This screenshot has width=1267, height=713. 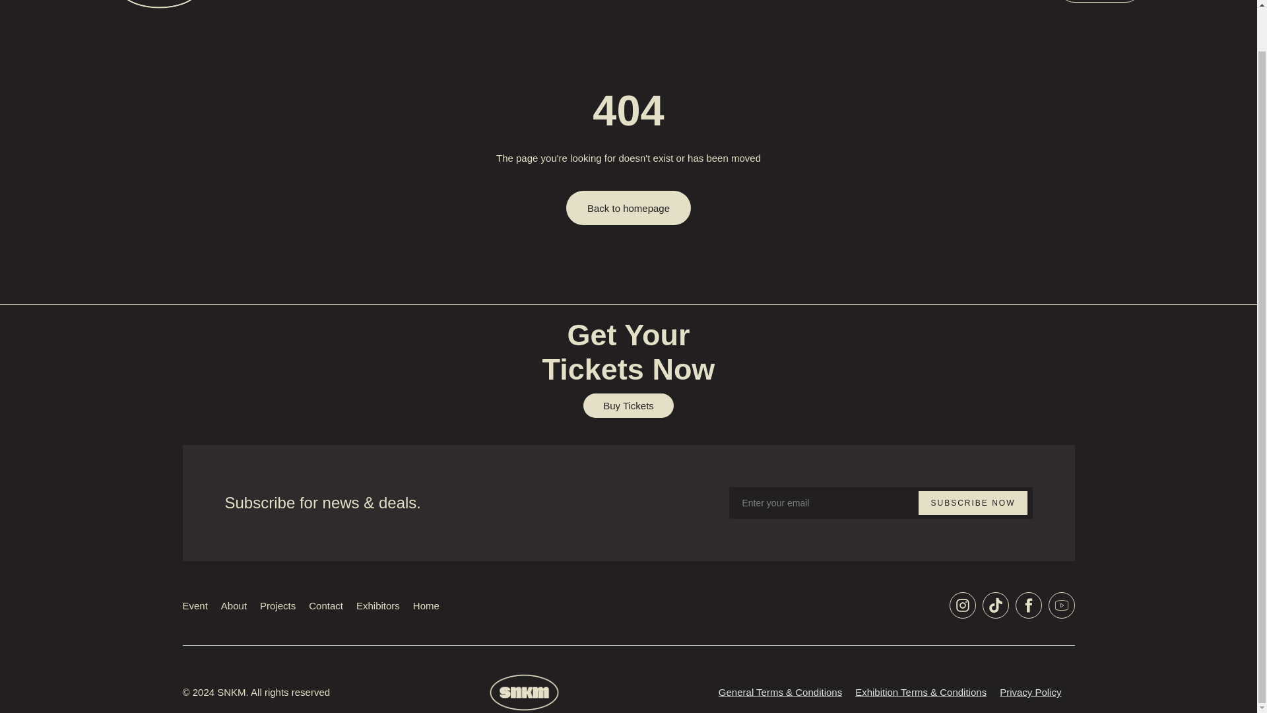 What do you see at coordinates (1100, 1) in the screenshot?
I see `Buy Tickets` at bounding box center [1100, 1].